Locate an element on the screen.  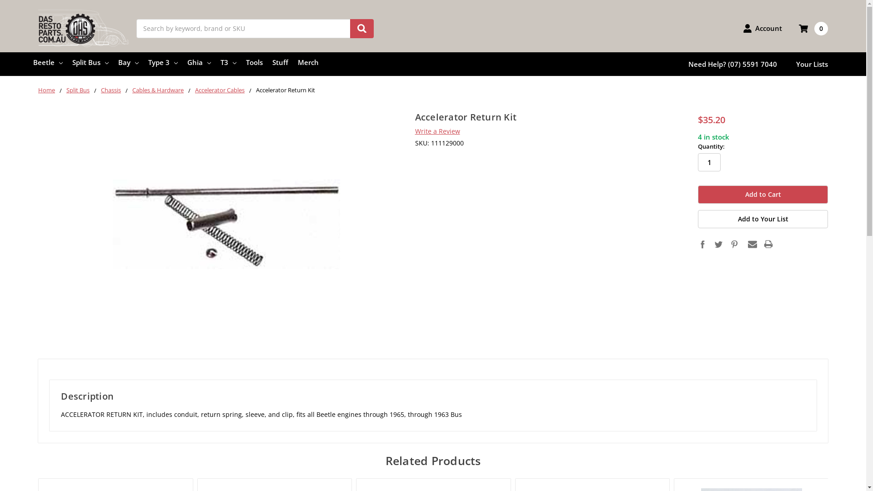
Accelerator Return Kit is located at coordinates (226, 225).